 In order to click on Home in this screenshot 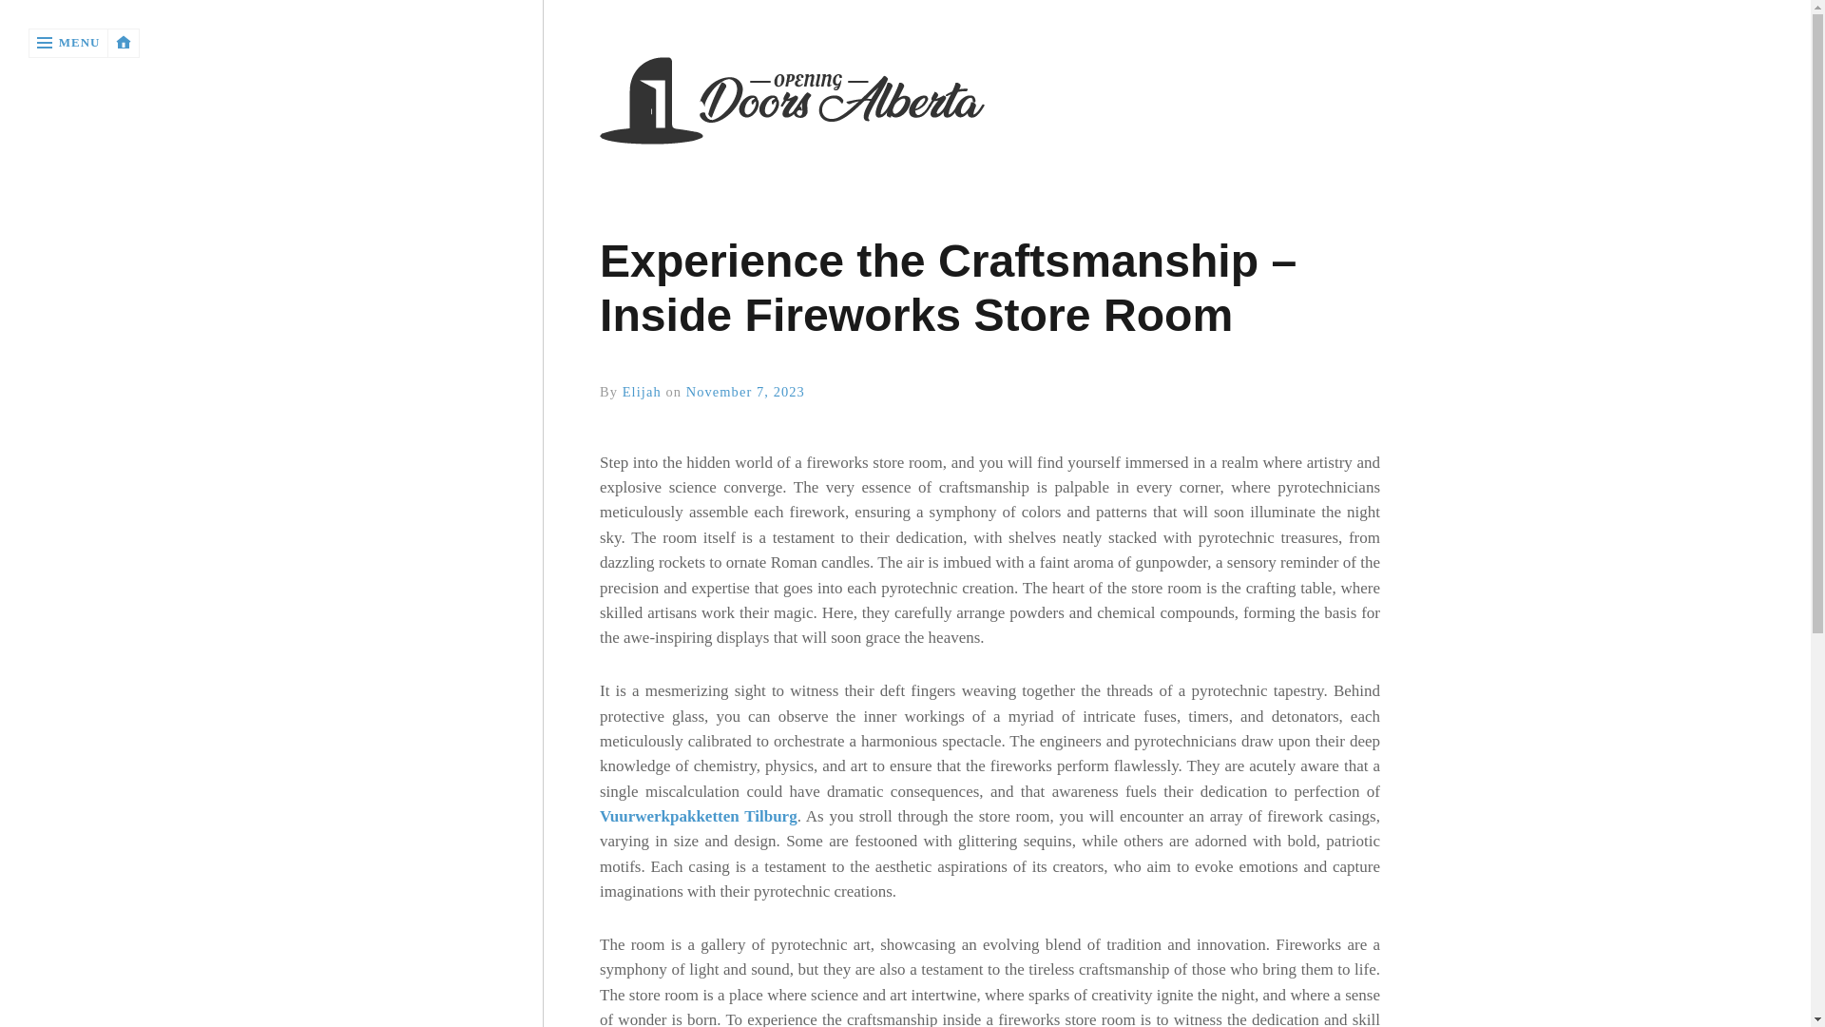, I will do `click(989, 103)`.